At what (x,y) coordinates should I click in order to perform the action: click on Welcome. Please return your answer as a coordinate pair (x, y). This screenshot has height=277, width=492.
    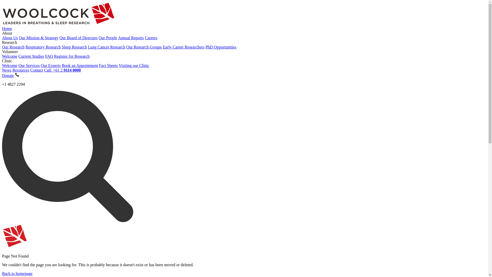
    Looking at the image, I should click on (10, 56).